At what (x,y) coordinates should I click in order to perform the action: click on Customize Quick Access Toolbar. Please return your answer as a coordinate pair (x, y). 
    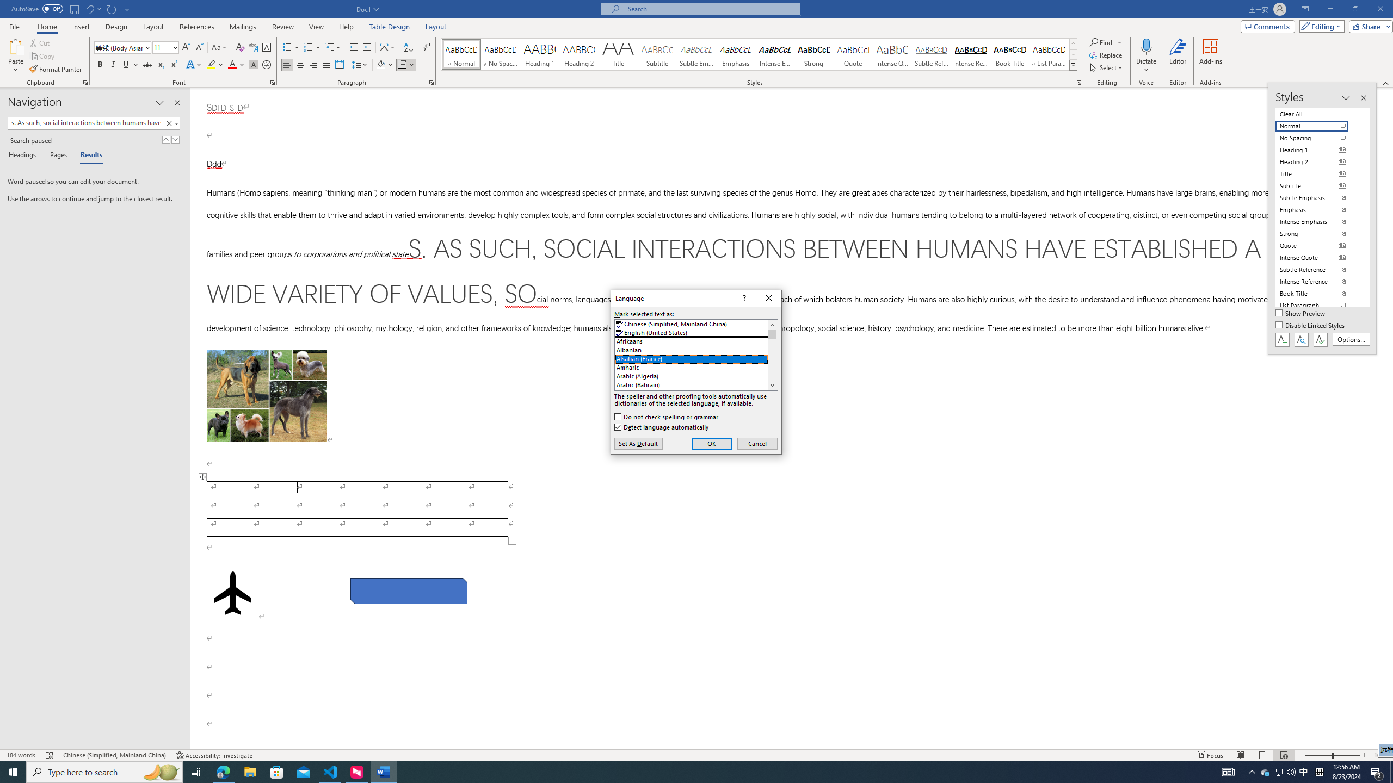
    Looking at the image, I should click on (127, 9).